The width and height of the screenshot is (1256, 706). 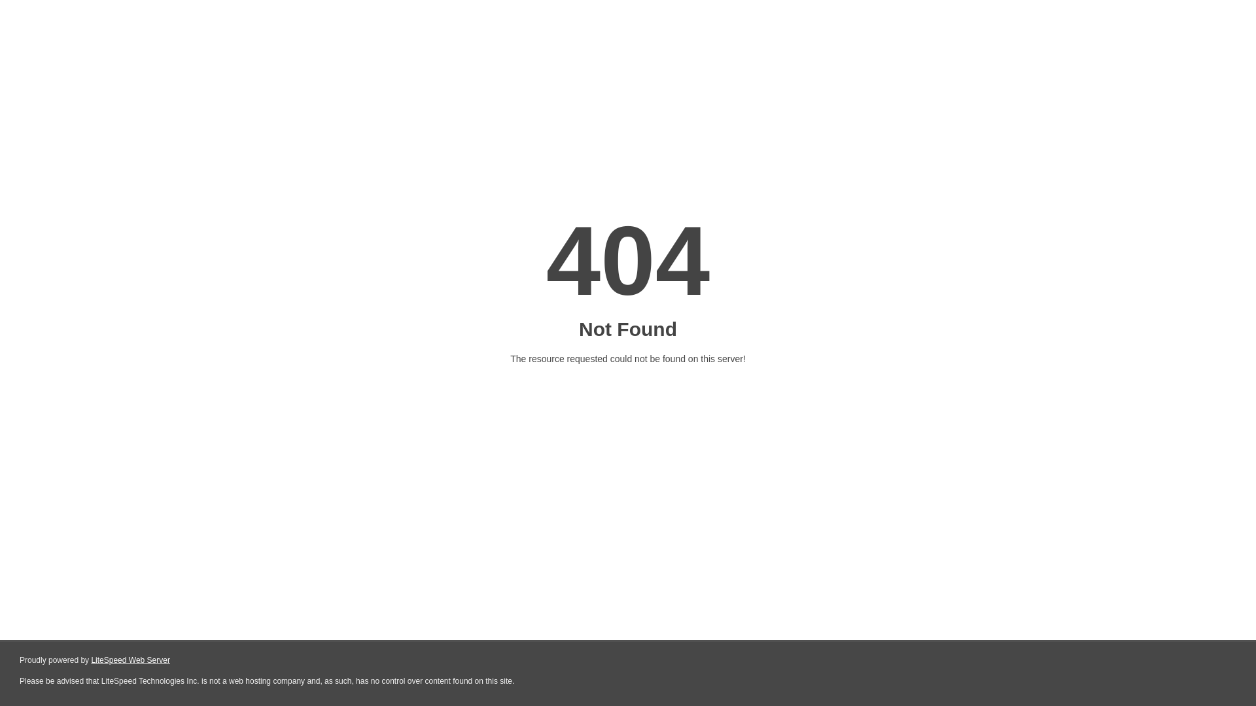 What do you see at coordinates (131, 660) in the screenshot?
I see `LiteSpeed Web Server` at bounding box center [131, 660].